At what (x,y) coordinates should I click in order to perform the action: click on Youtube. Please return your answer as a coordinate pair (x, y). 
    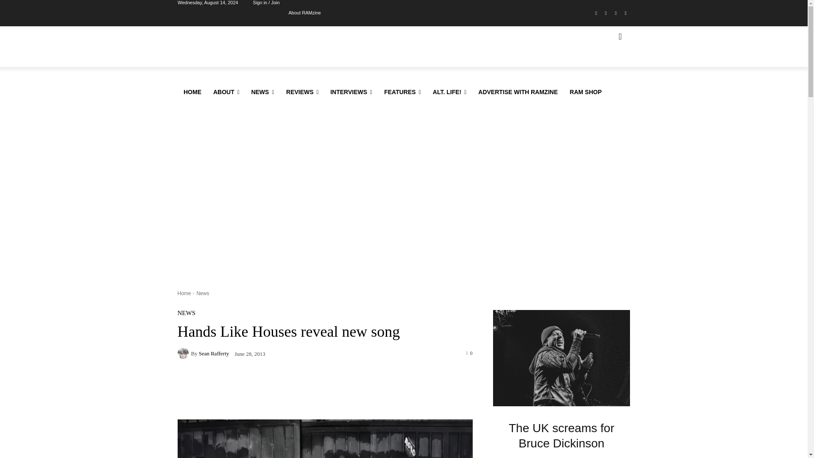
    Looking at the image, I should click on (625, 14).